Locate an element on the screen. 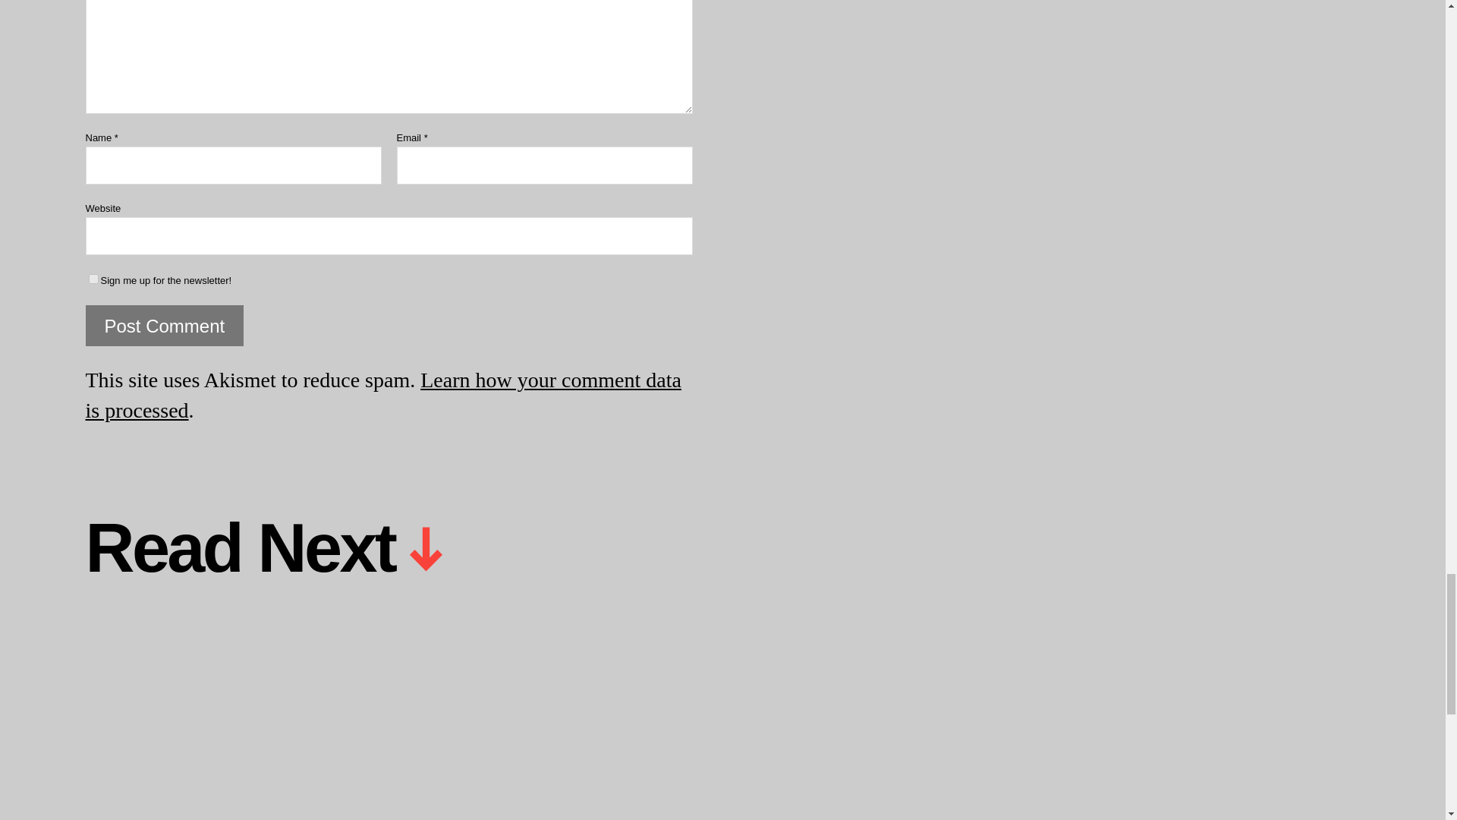  1 is located at coordinates (93, 278).